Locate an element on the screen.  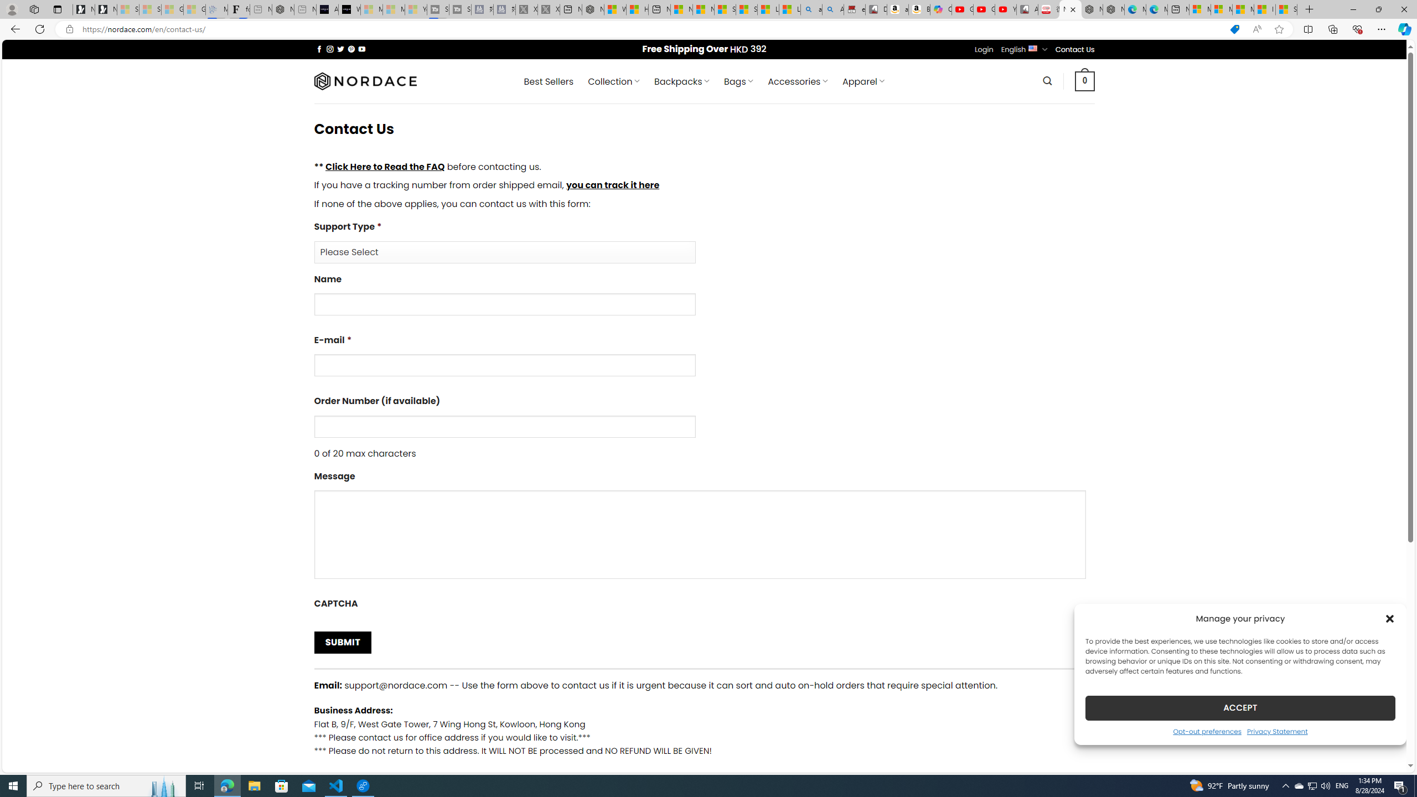
Follow on Twitter is located at coordinates (341, 49).